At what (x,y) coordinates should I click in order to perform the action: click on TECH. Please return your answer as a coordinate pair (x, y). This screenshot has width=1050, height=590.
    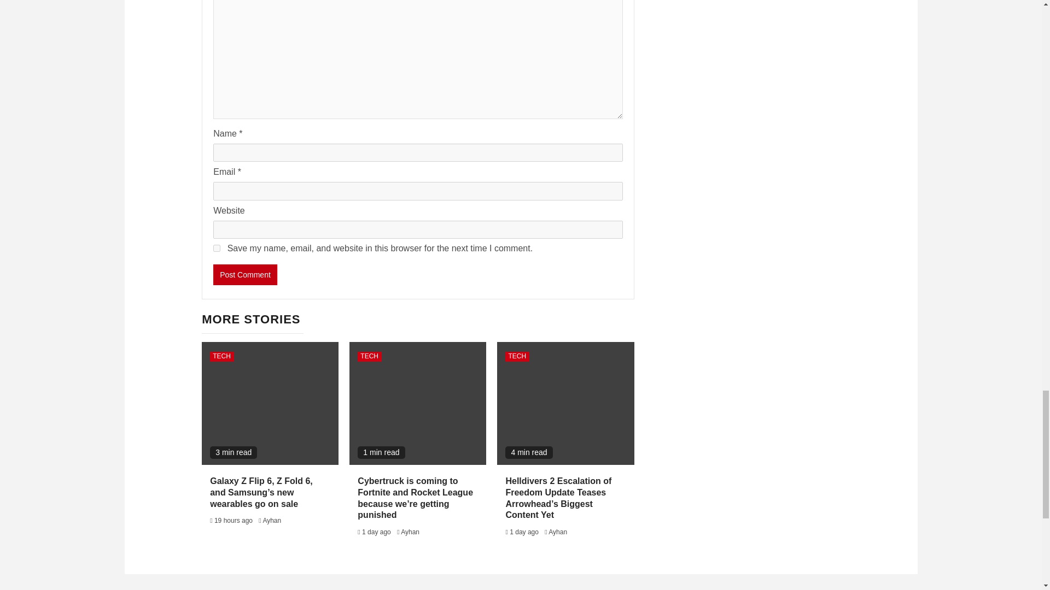
    Looking at the image, I should click on (517, 356).